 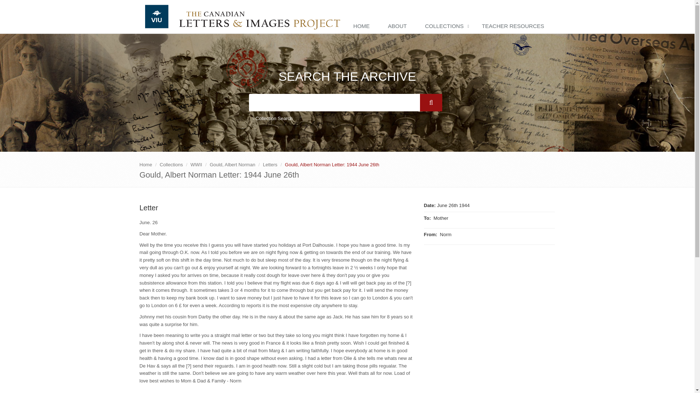 I want to click on Letters, so click(x=270, y=164).